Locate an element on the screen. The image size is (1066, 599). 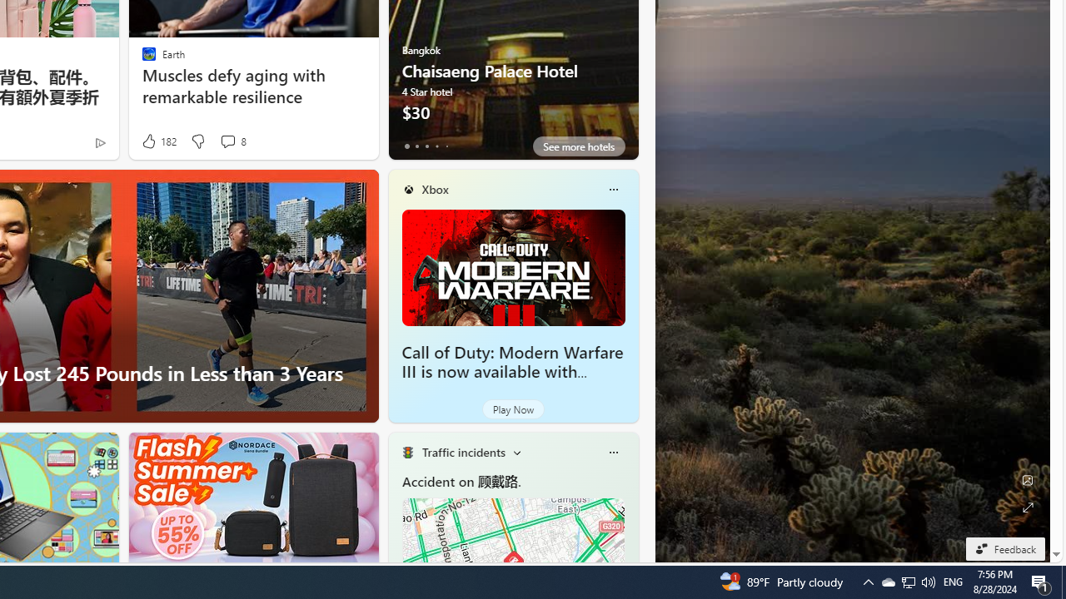
tab-2 is located at coordinates (426, 146).